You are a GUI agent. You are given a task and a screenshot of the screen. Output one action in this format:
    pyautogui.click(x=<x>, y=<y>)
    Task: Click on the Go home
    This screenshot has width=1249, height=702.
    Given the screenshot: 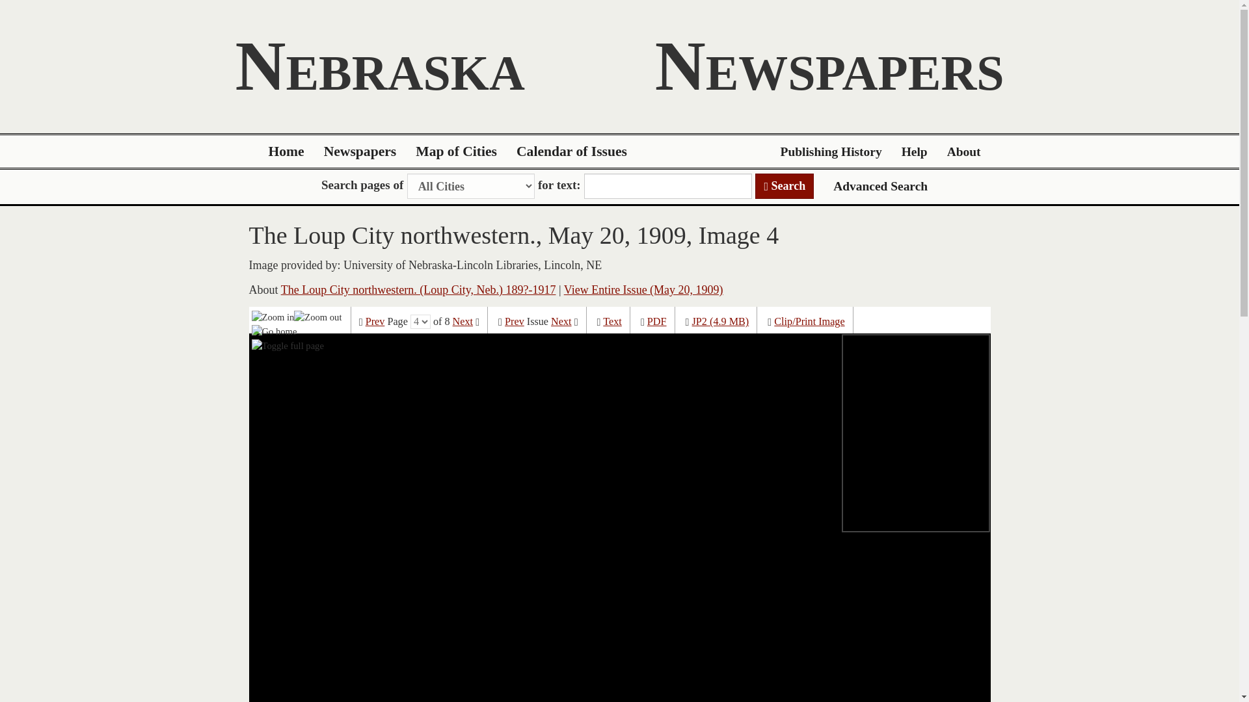 What is the action you would take?
    pyautogui.click(x=275, y=331)
    